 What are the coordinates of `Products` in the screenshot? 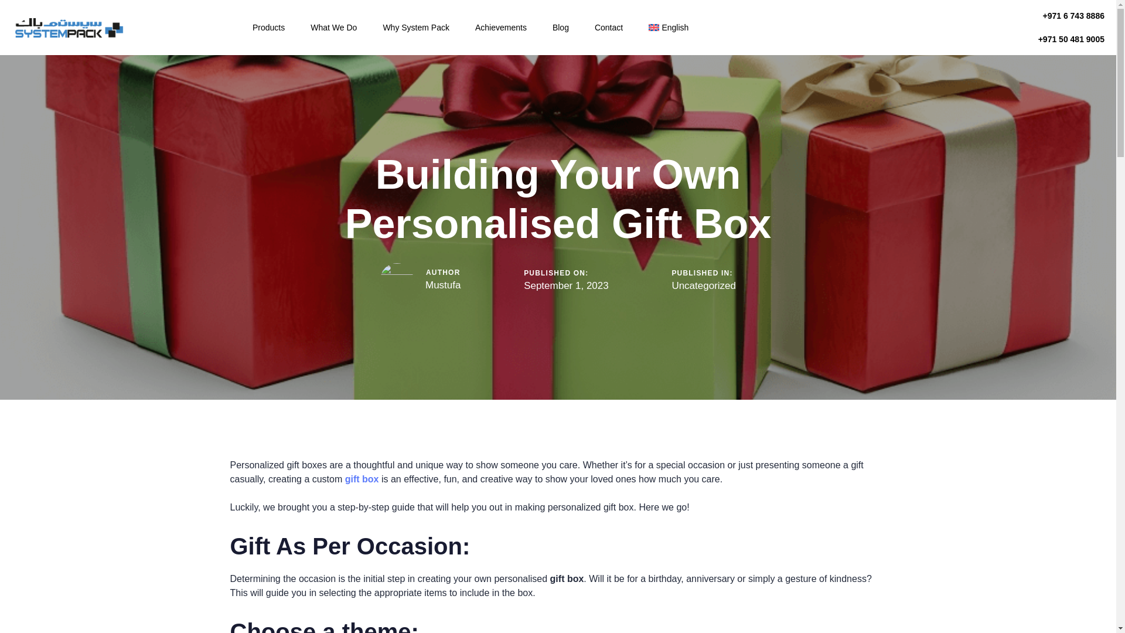 It's located at (268, 27).